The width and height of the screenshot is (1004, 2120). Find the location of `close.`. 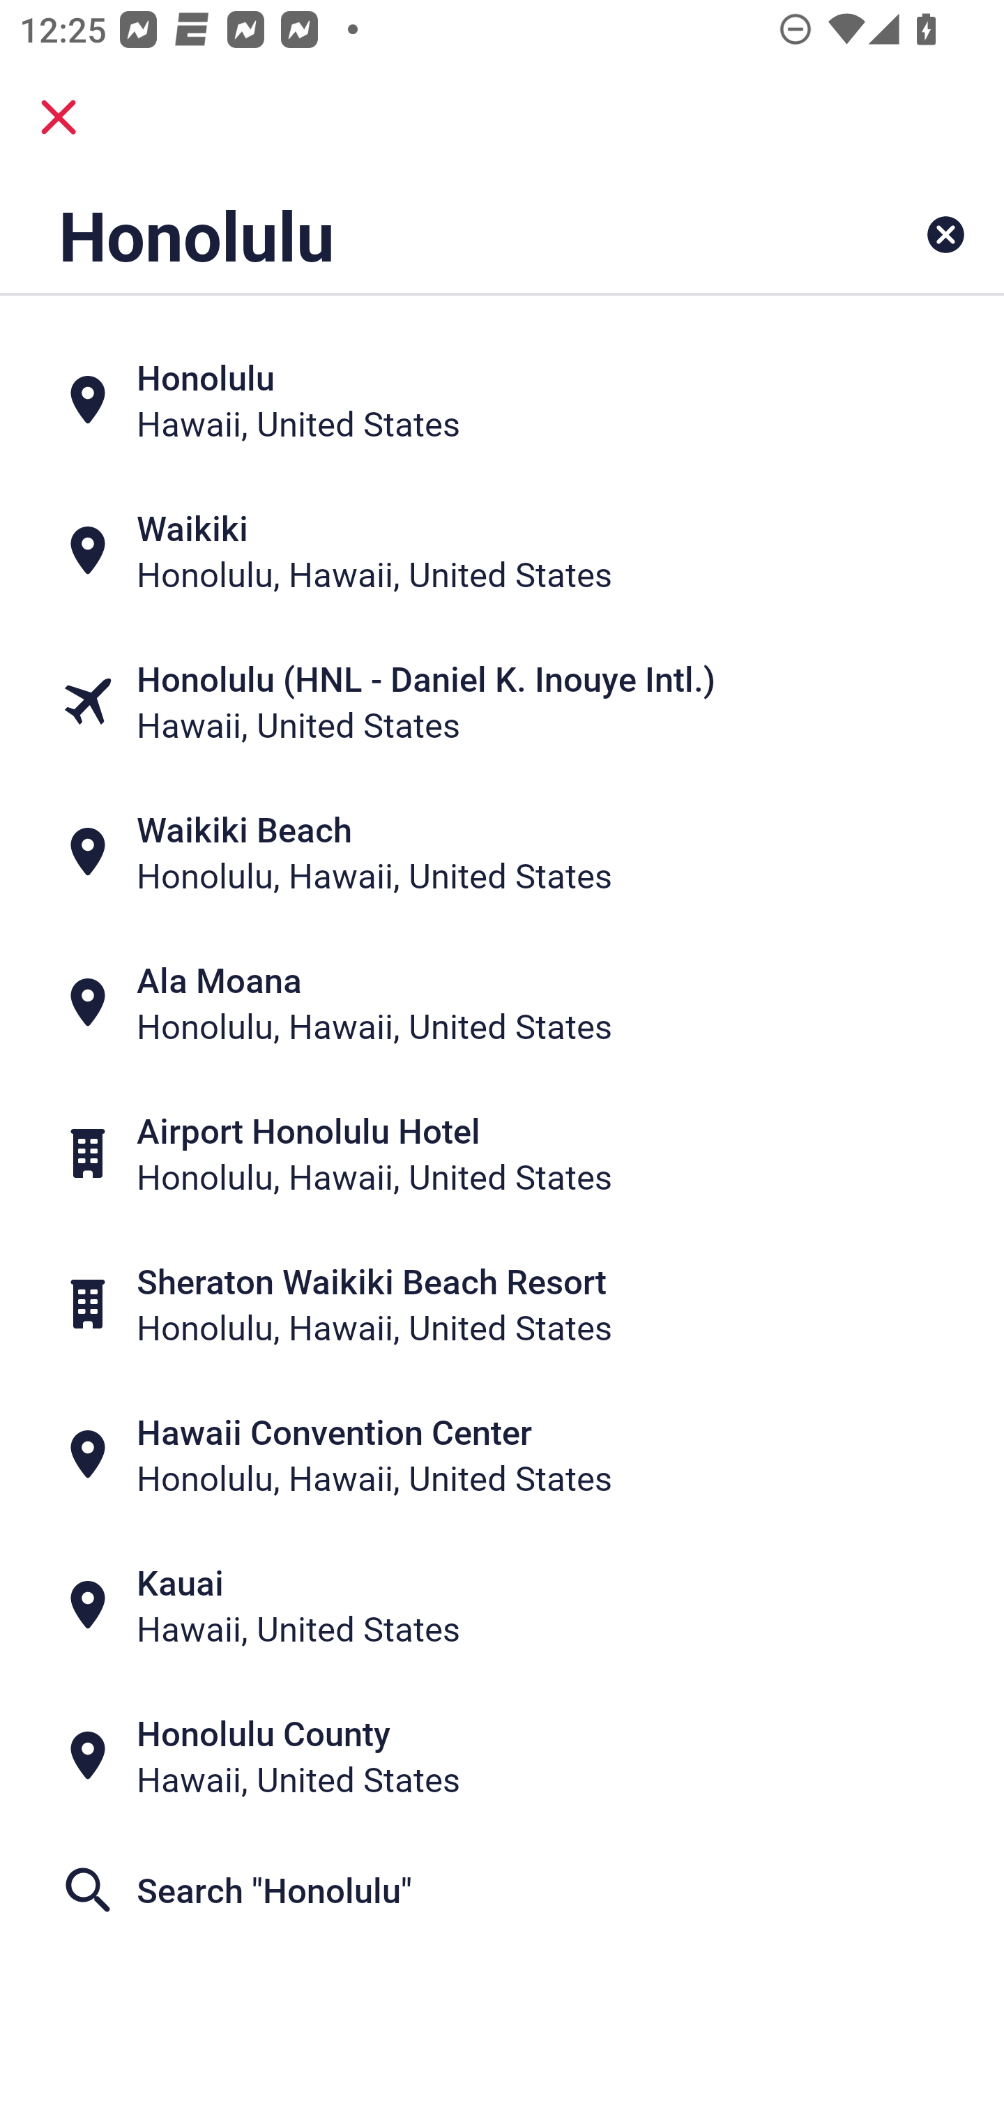

close. is located at coordinates (59, 117).